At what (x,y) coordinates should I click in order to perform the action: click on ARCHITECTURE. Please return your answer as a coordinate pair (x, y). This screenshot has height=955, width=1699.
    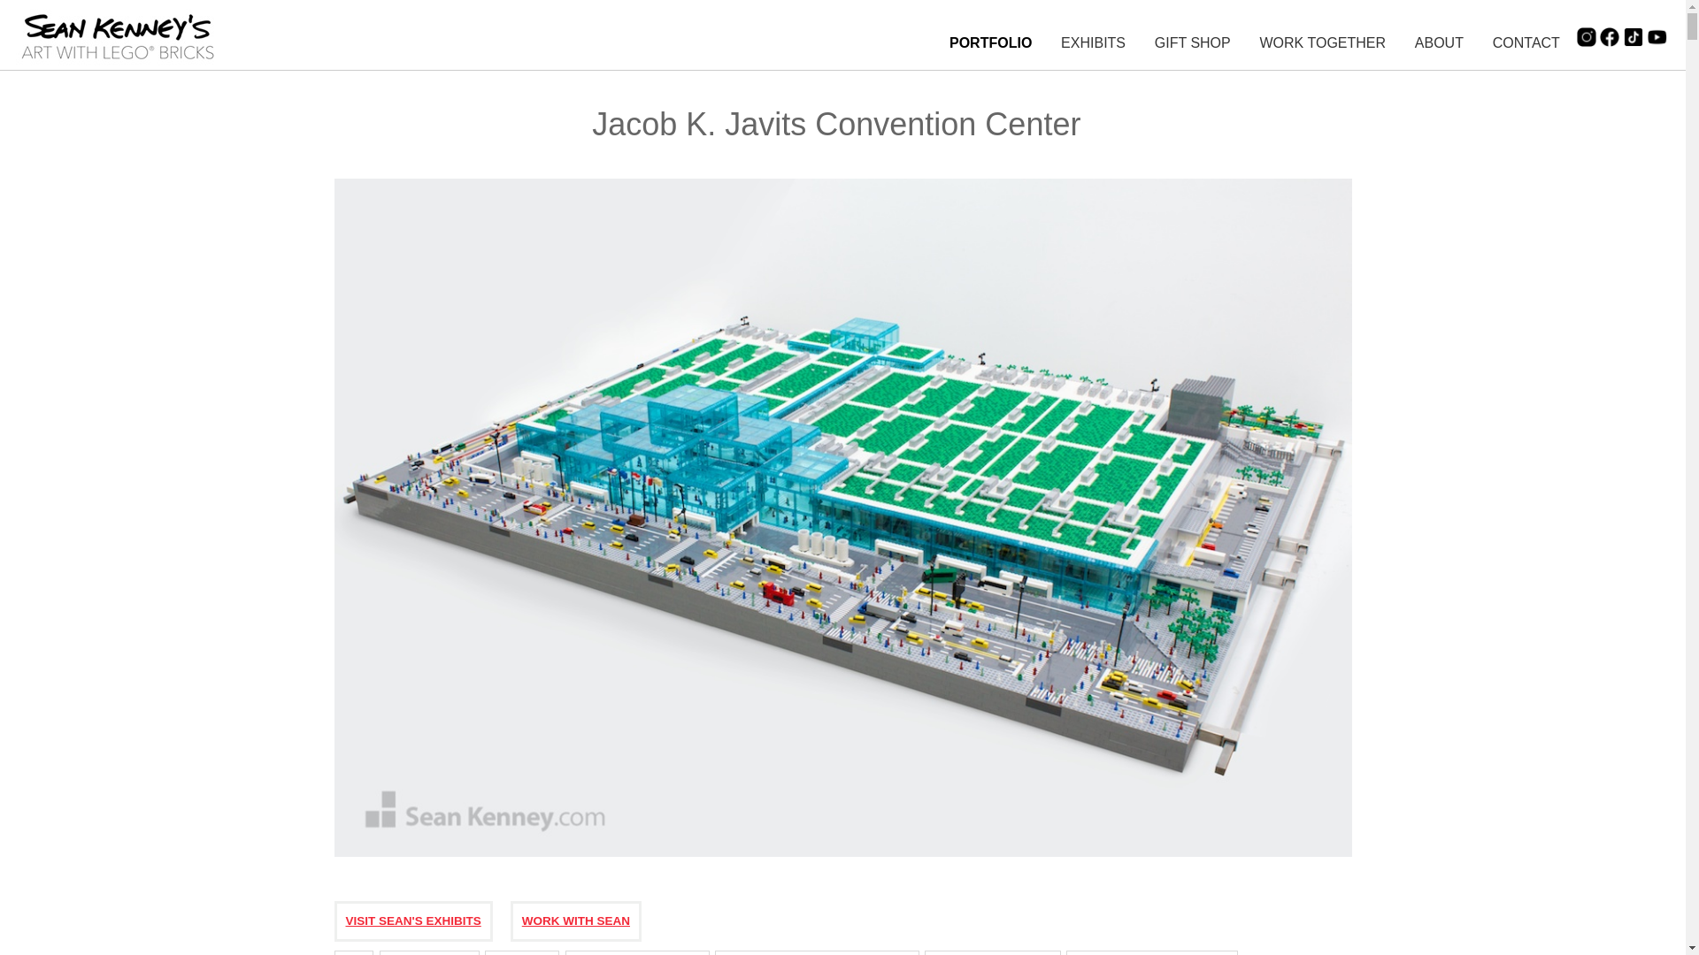
    Looking at the image, I should click on (428, 952).